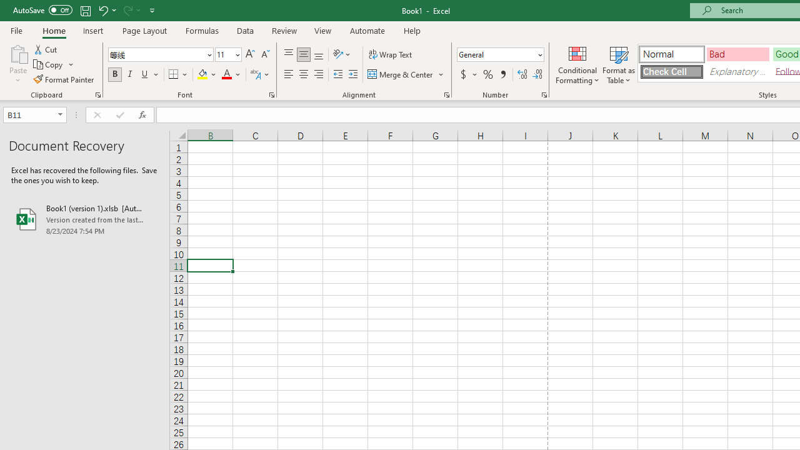 This screenshot has width=800, height=450. Describe the element at coordinates (228, 55) in the screenshot. I see `Font Size` at that location.